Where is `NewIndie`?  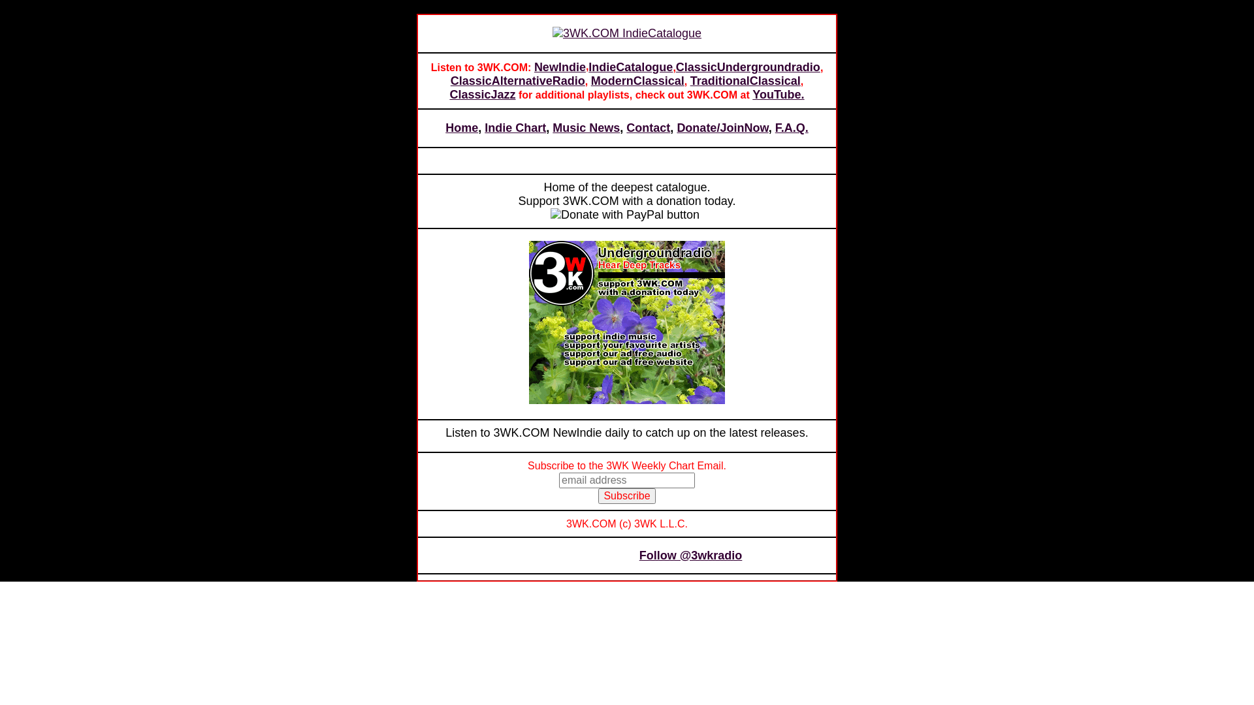 NewIndie is located at coordinates (560, 68).